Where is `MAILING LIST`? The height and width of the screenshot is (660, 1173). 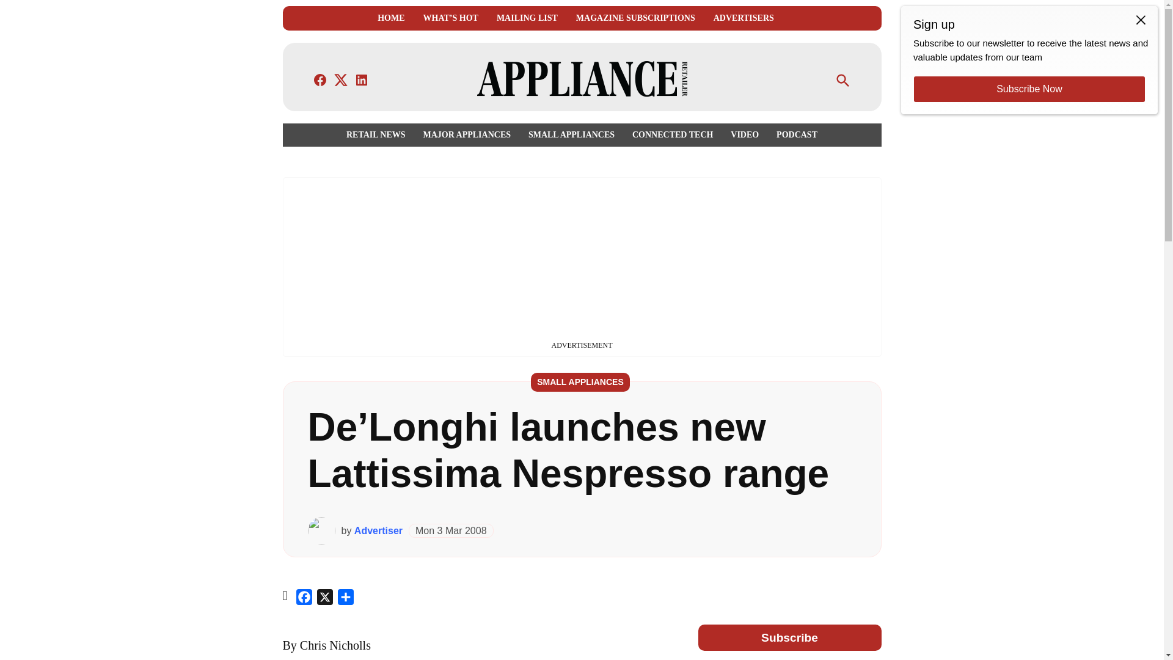 MAILING LIST is located at coordinates (527, 18).